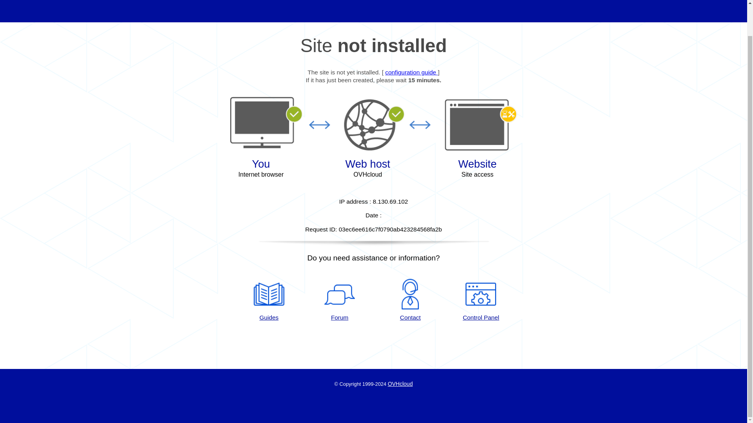  What do you see at coordinates (269, 300) in the screenshot?
I see `Guides` at bounding box center [269, 300].